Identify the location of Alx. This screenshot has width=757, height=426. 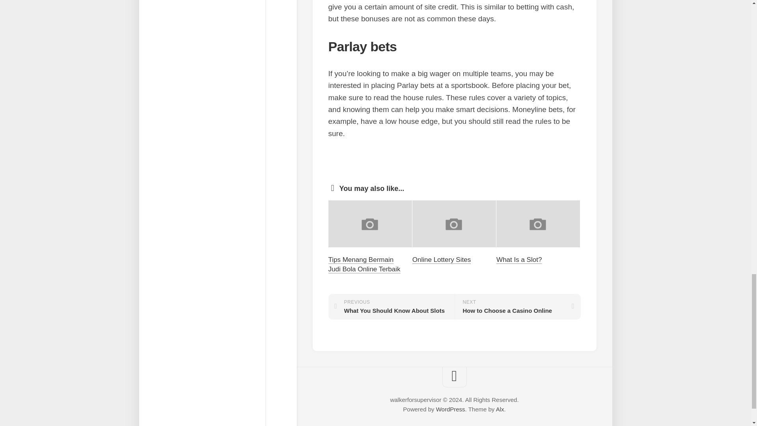
(500, 409).